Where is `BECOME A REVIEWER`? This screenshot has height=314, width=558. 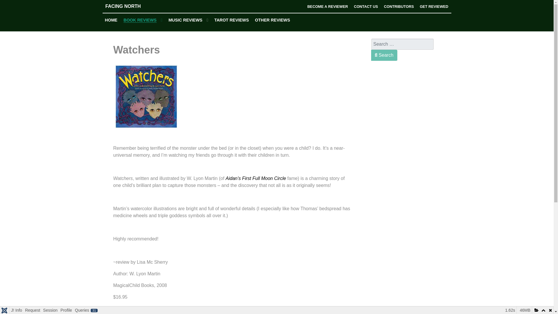 BECOME A REVIEWER is located at coordinates (327, 6).